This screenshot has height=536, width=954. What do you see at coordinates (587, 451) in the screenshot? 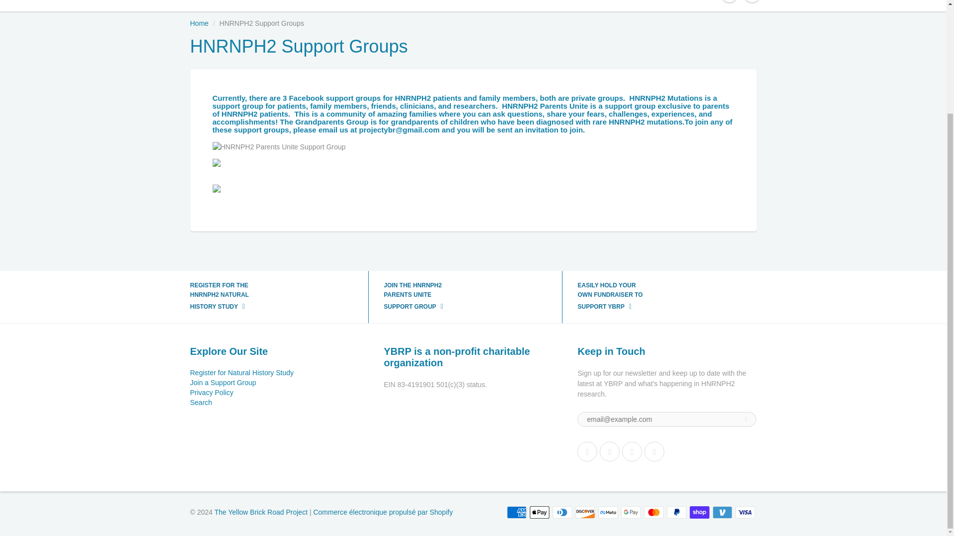
I see `Twitter` at bounding box center [587, 451].